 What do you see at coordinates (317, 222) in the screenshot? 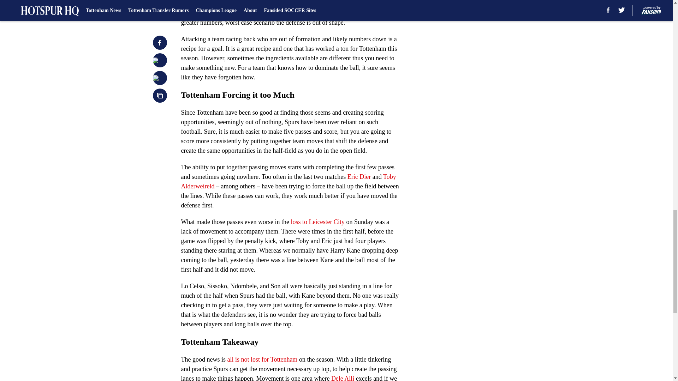
I see `loss to Leicester City` at bounding box center [317, 222].